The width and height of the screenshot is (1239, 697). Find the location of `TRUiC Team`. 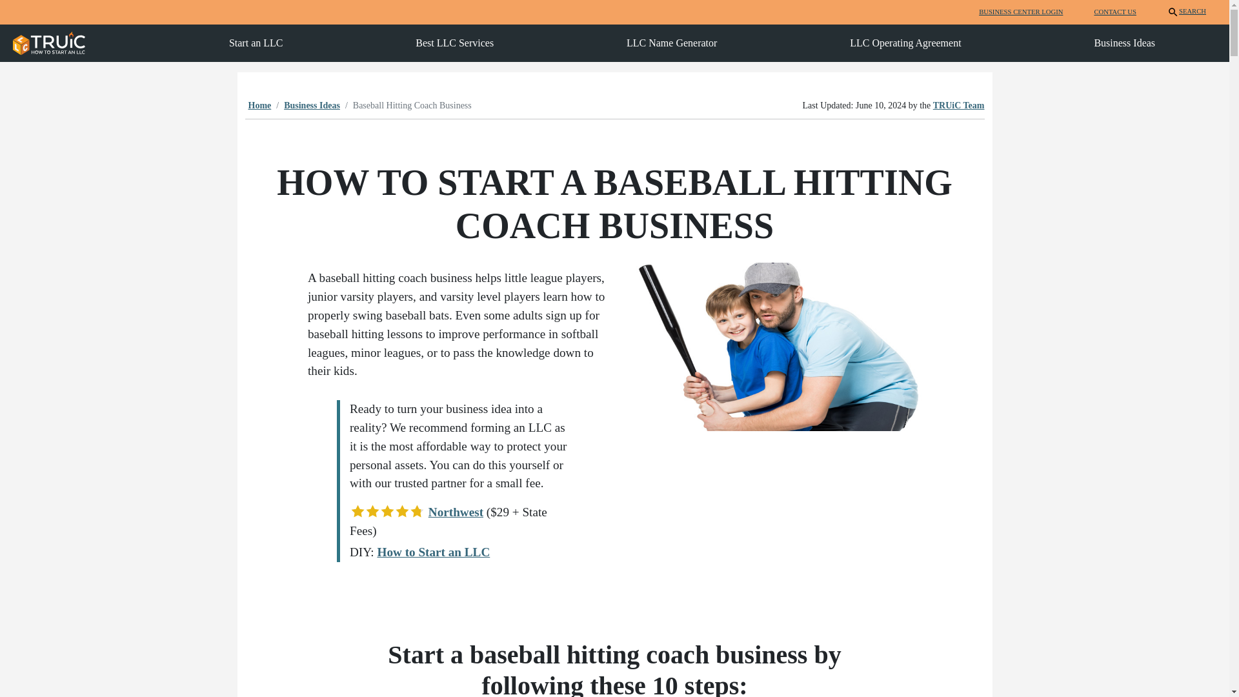

TRUiC Team is located at coordinates (959, 105).